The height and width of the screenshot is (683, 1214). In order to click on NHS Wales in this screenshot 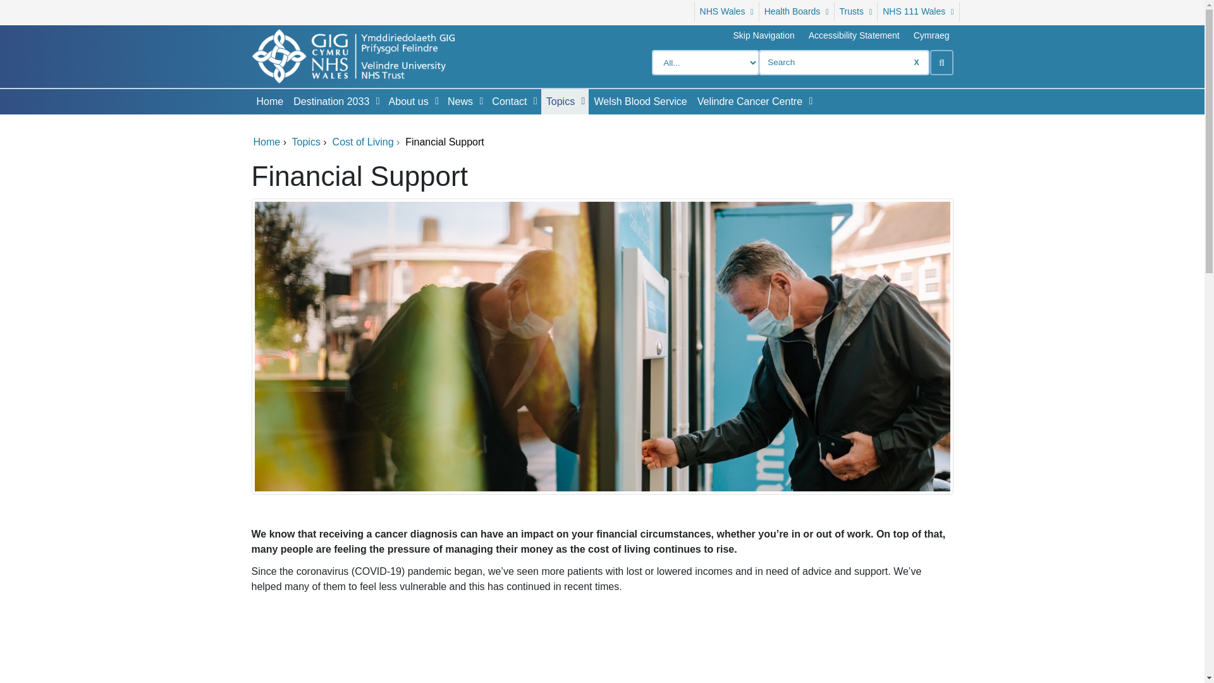, I will do `click(727, 11)`.